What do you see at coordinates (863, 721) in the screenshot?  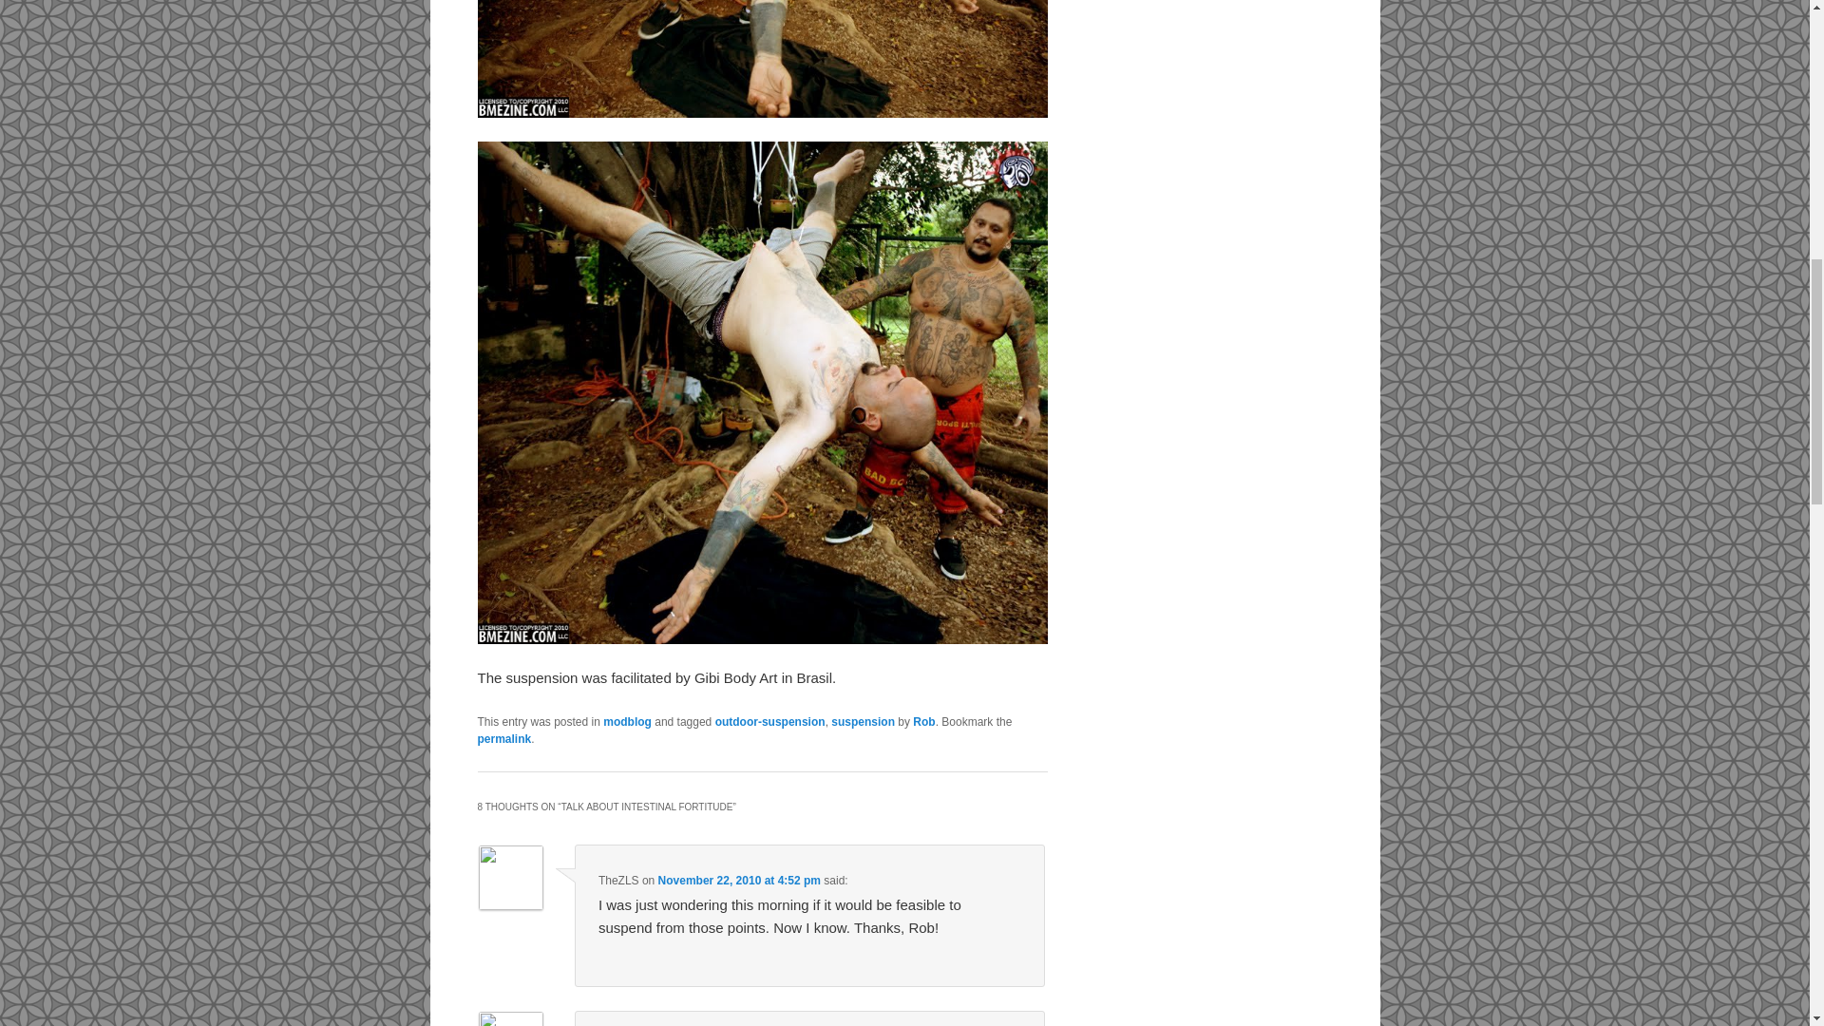 I see `suspension` at bounding box center [863, 721].